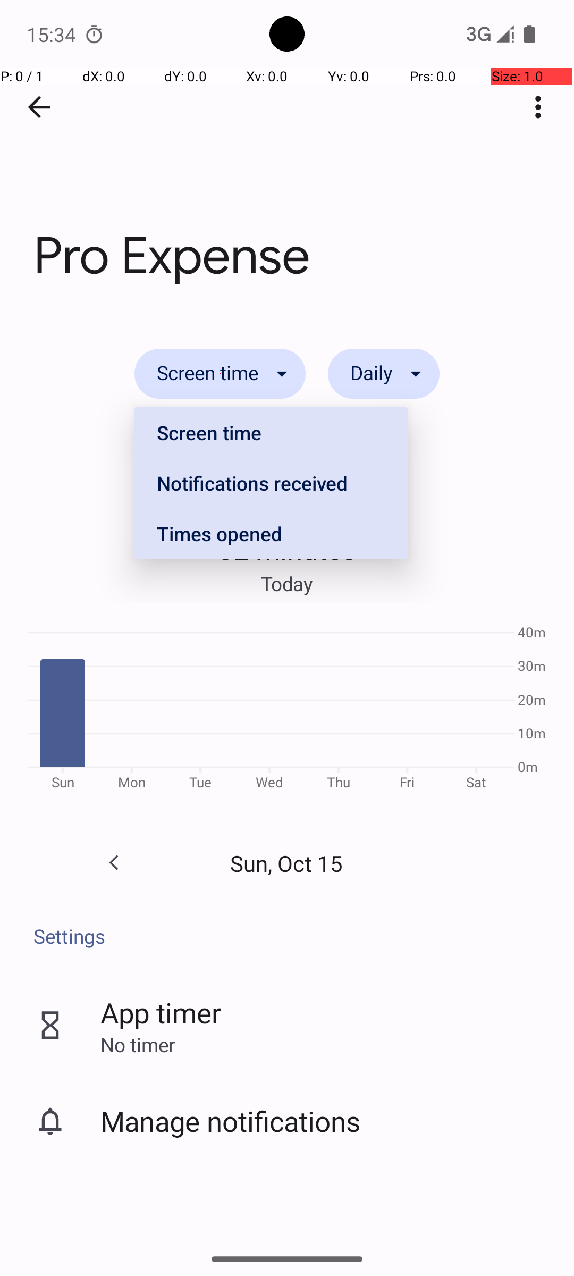  I want to click on Times opened, so click(271, 533).